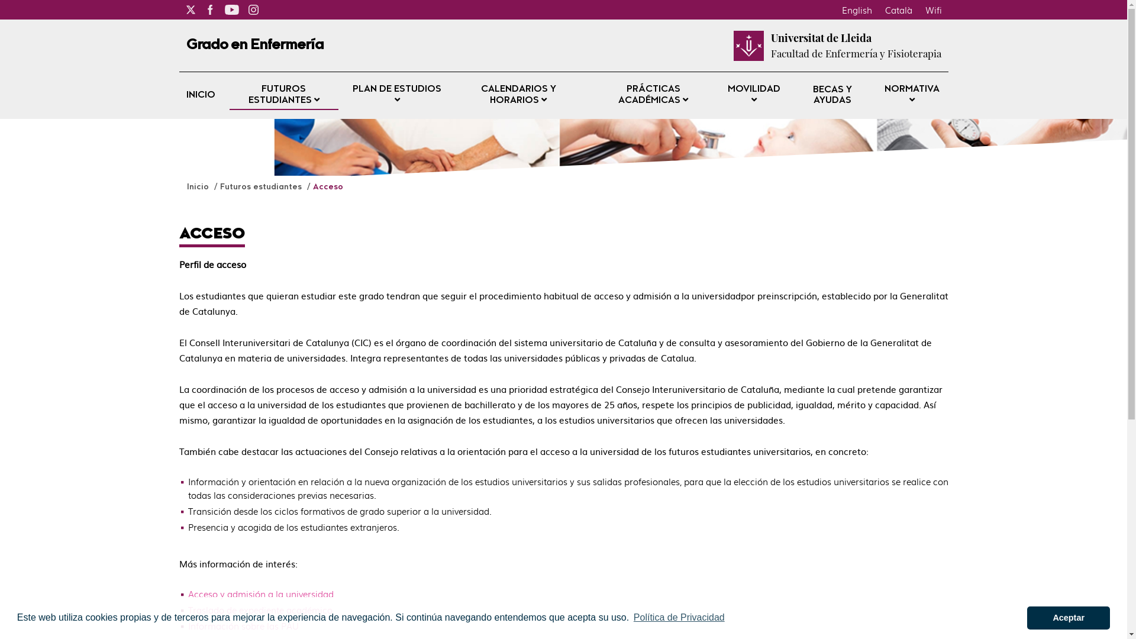 Image resolution: width=1136 pixels, height=639 pixels. I want to click on Aceptar, so click(1069, 618).